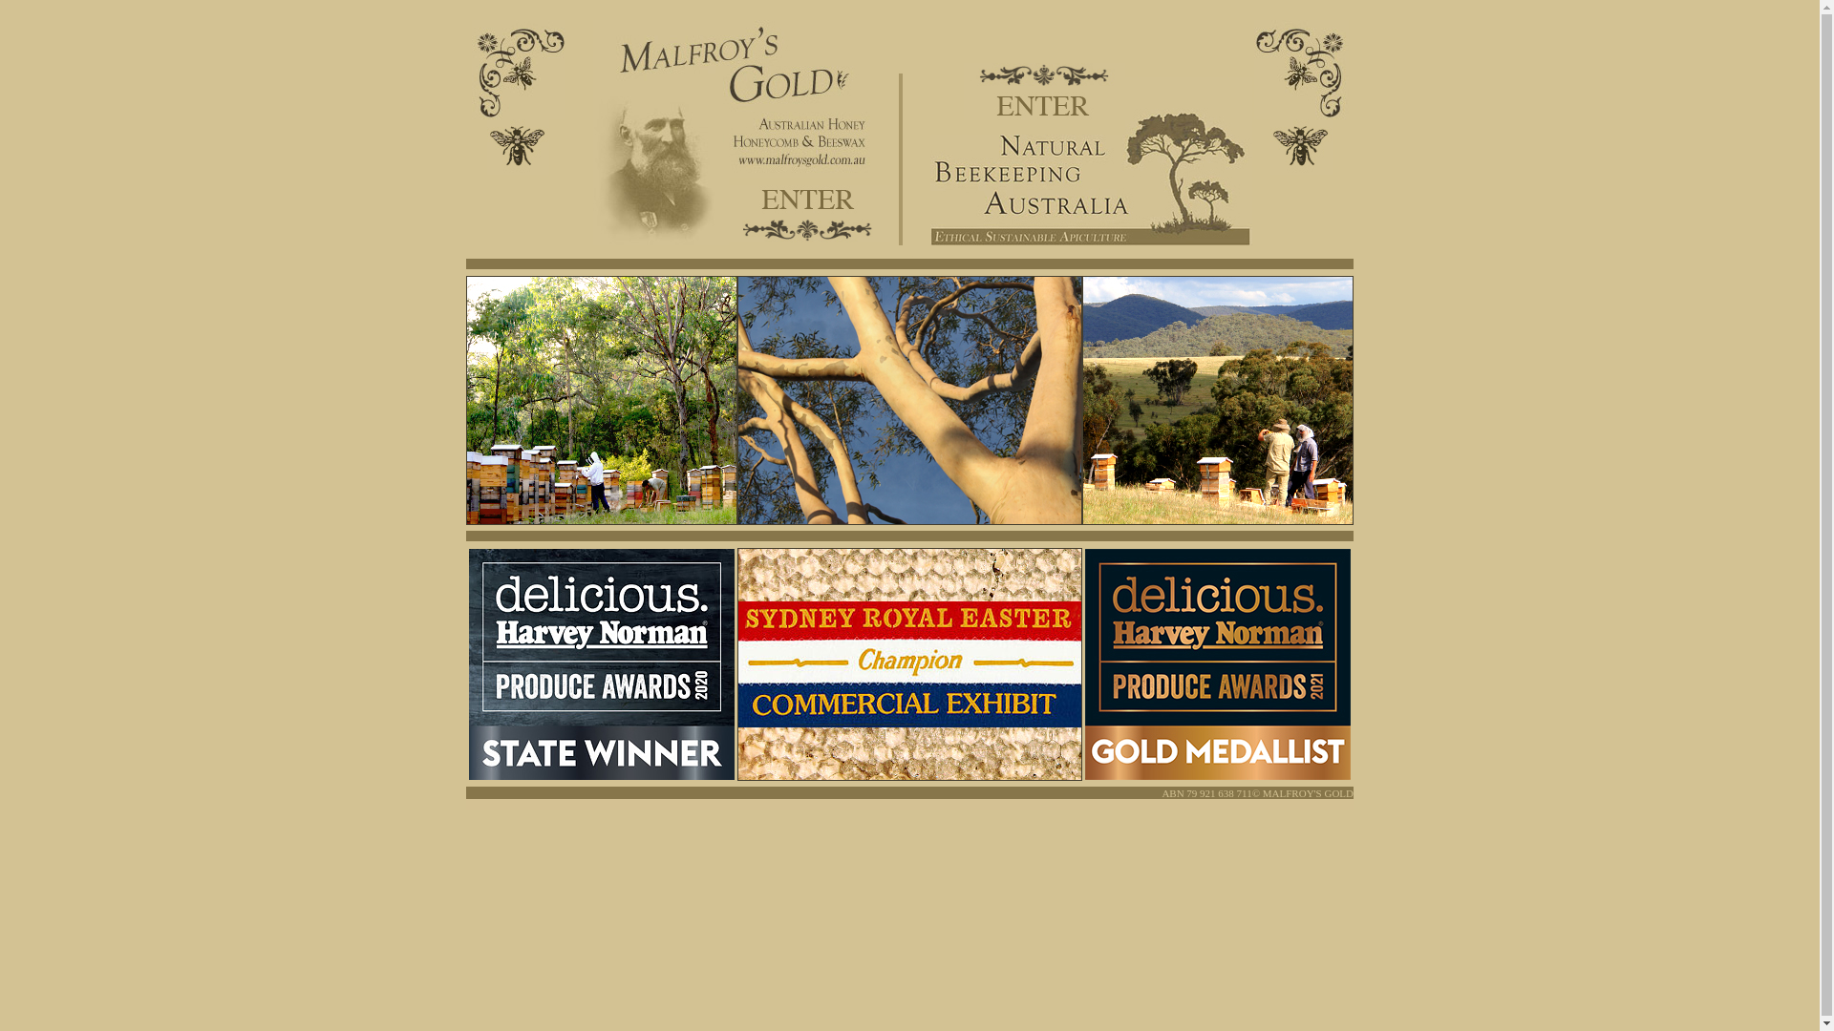 The height and width of the screenshot is (1031, 1834). I want to click on Malfroy's Gold Right Corner, so click(1301, 70).